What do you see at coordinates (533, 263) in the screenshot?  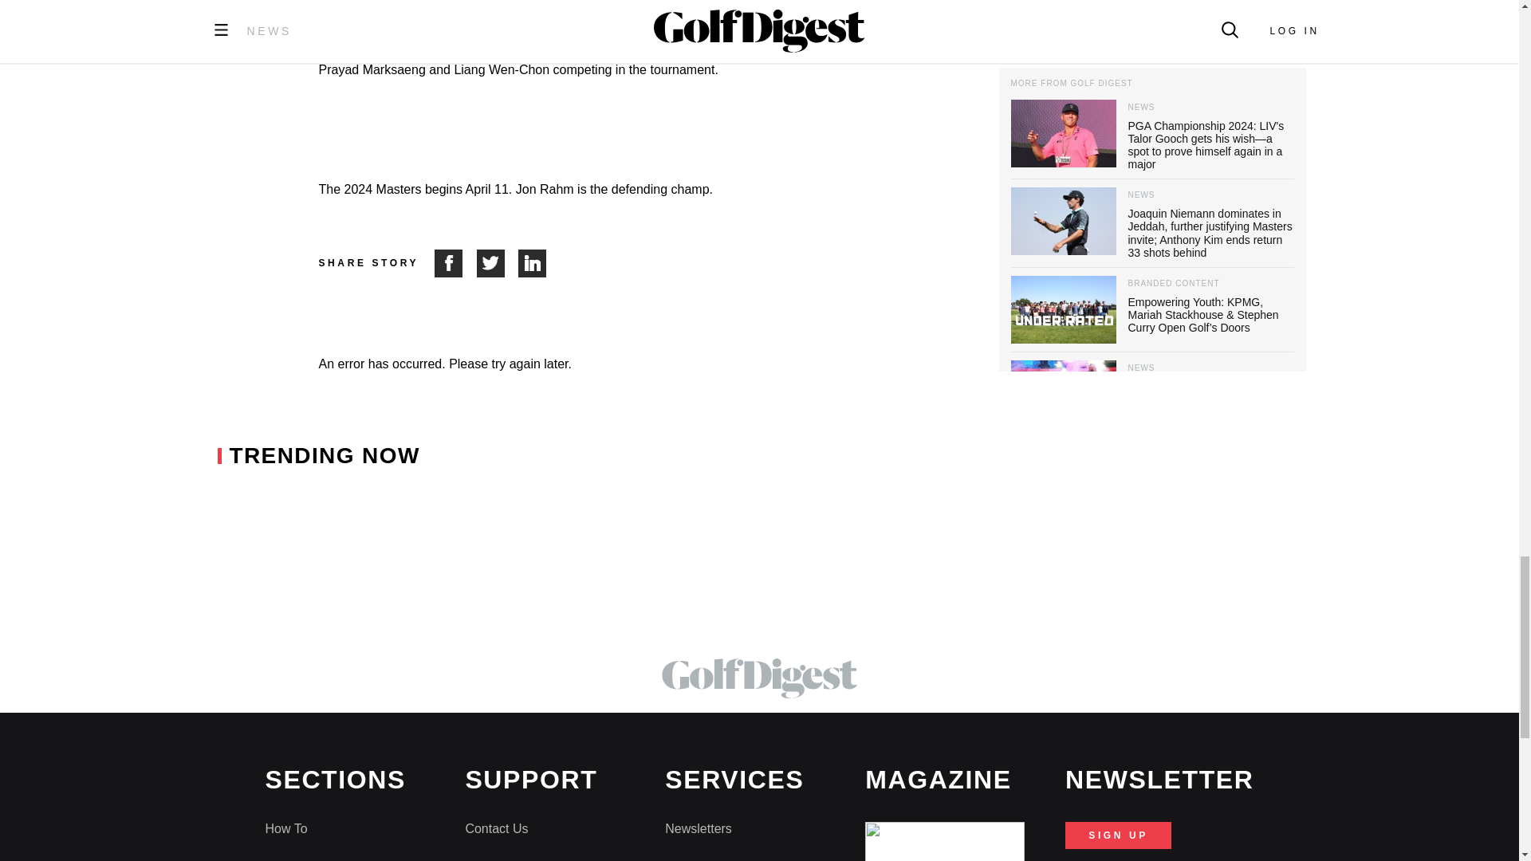 I see `Share on LinkedIn` at bounding box center [533, 263].